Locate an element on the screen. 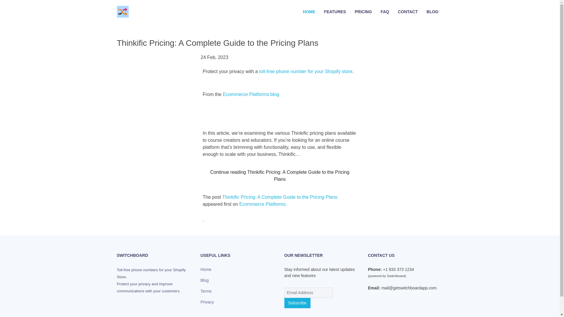 The height and width of the screenshot is (317, 564). Thinkific Pricing: A Complete Guide to the Pricing Plans is located at coordinates (280, 197).